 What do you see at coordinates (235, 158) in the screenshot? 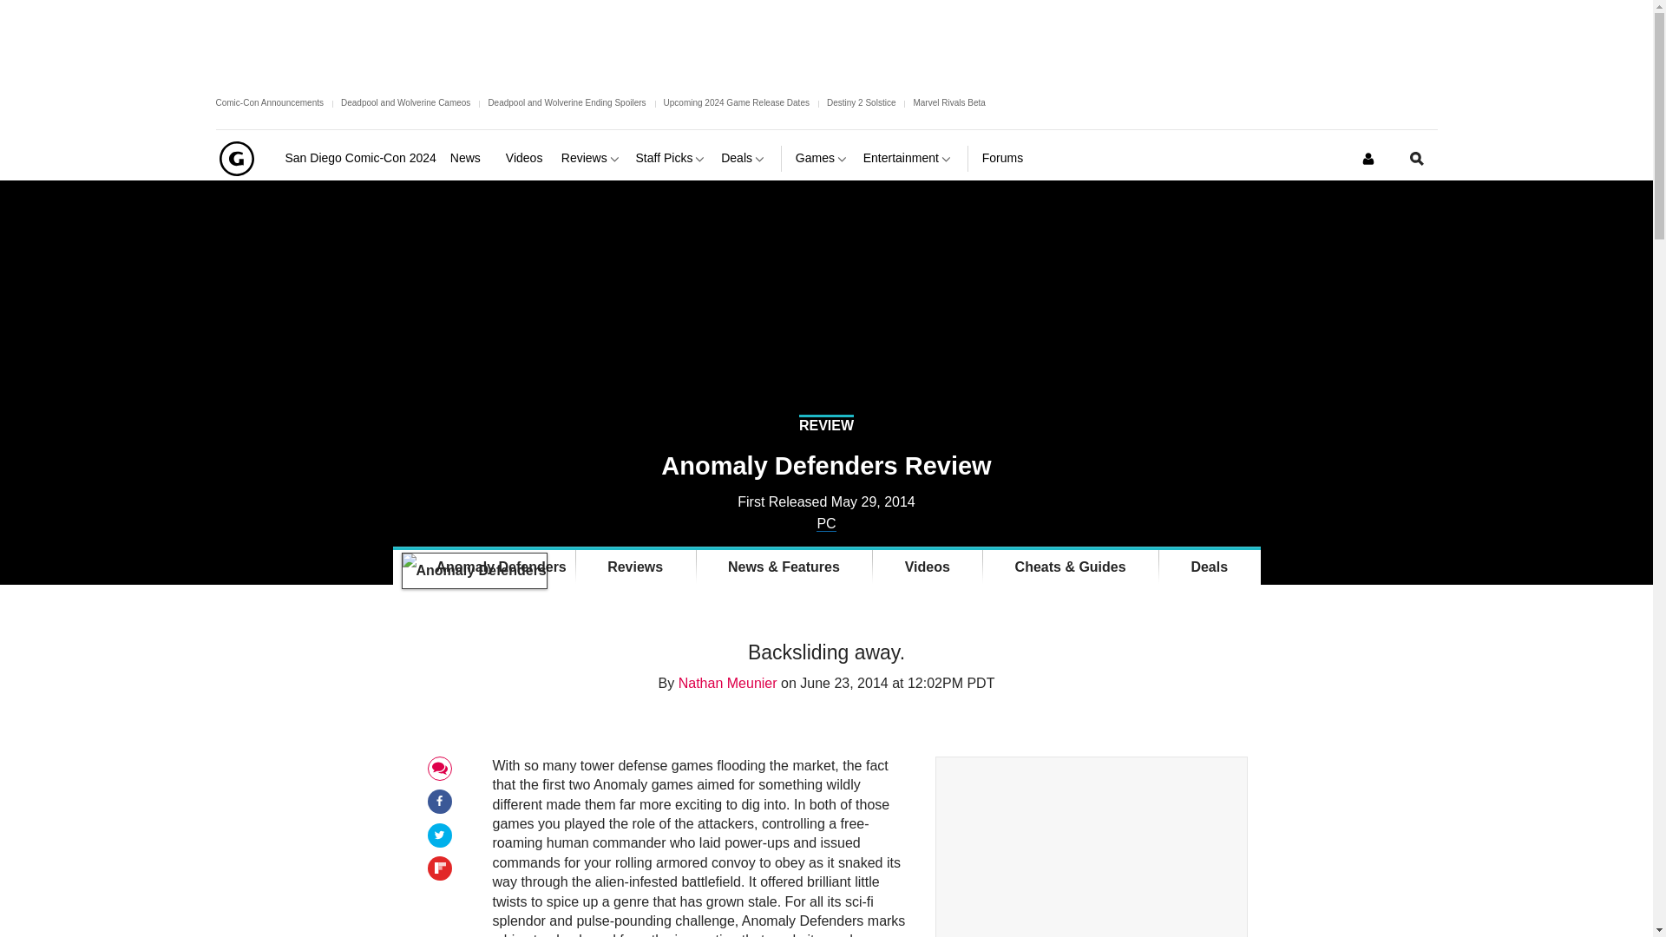
I see `GameSpot` at bounding box center [235, 158].